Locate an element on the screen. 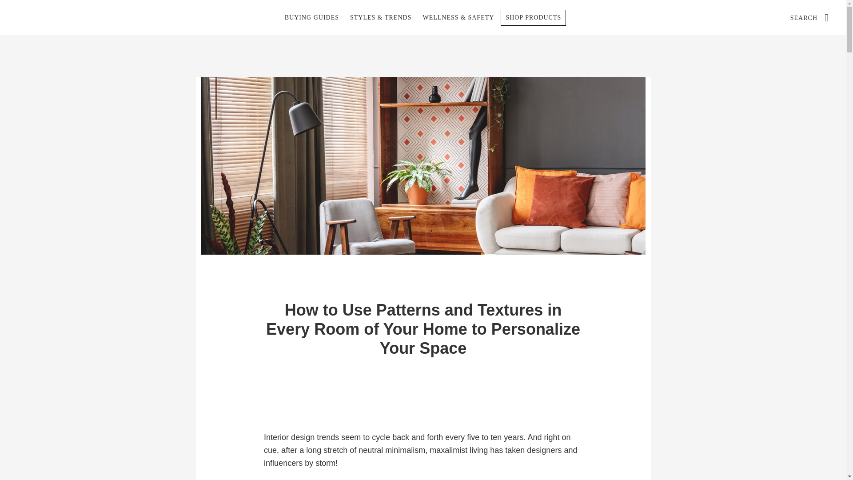 The height and width of the screenshot is (480, 853). BUYING GUIDES is located at coordinates (312, 18).